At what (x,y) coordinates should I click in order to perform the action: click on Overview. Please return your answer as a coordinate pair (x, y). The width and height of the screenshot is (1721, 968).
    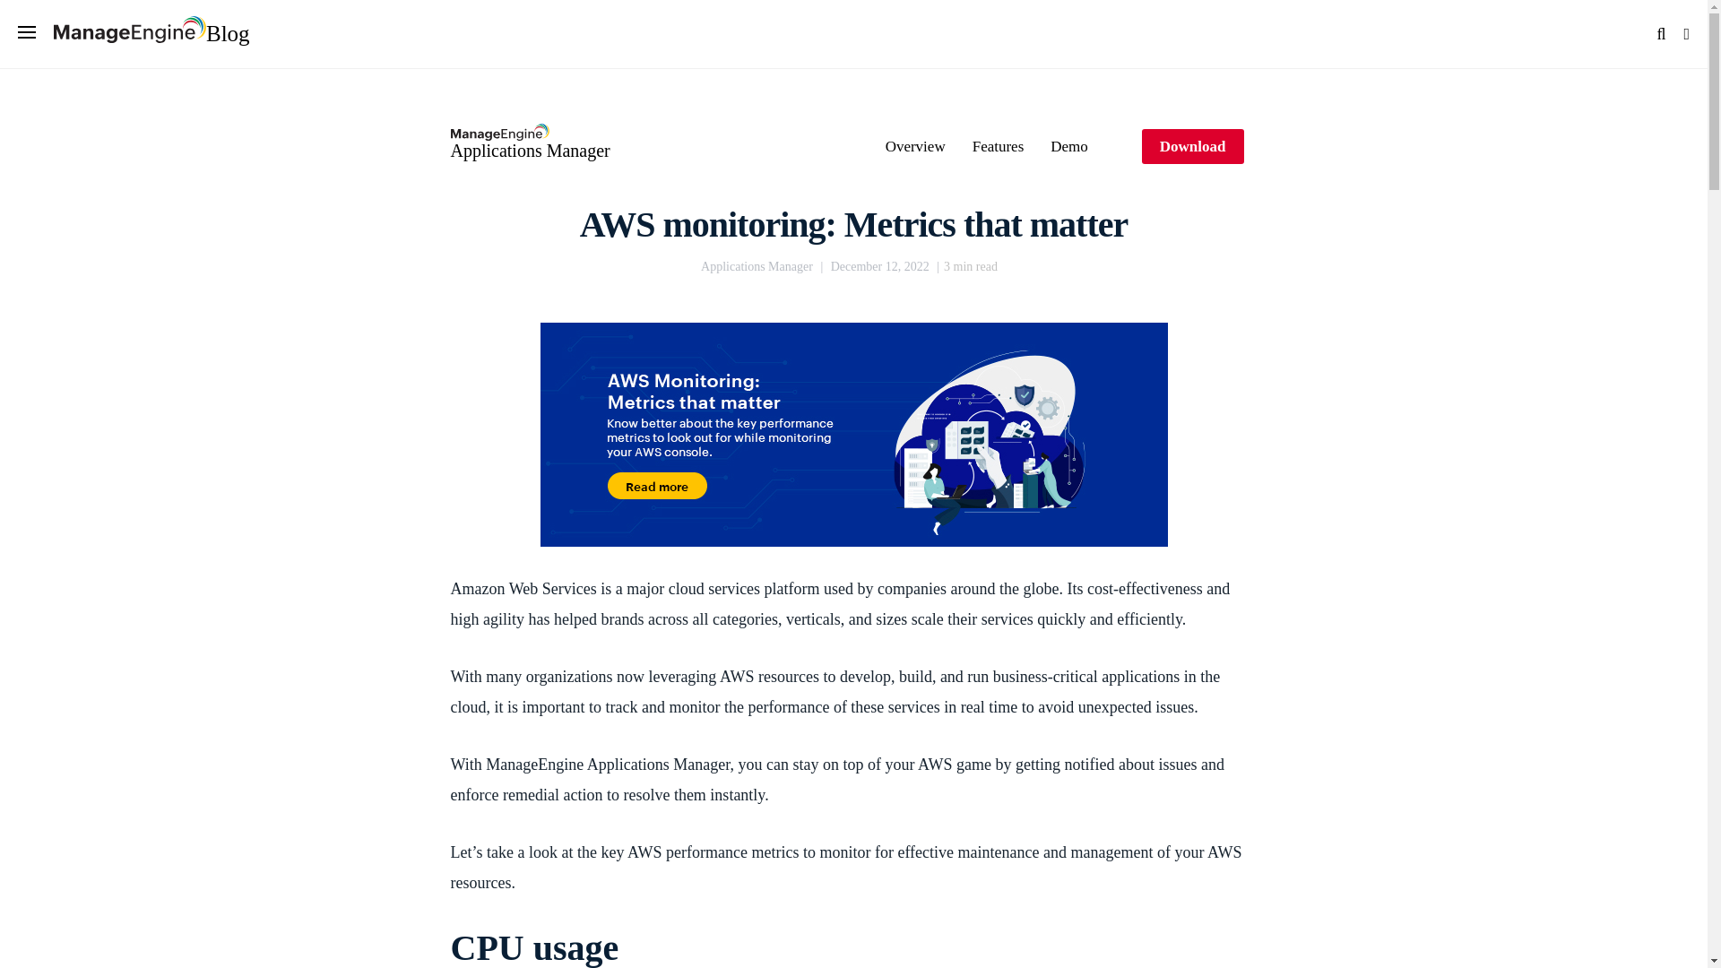
    Looking at the image, I should click on (915, 146).